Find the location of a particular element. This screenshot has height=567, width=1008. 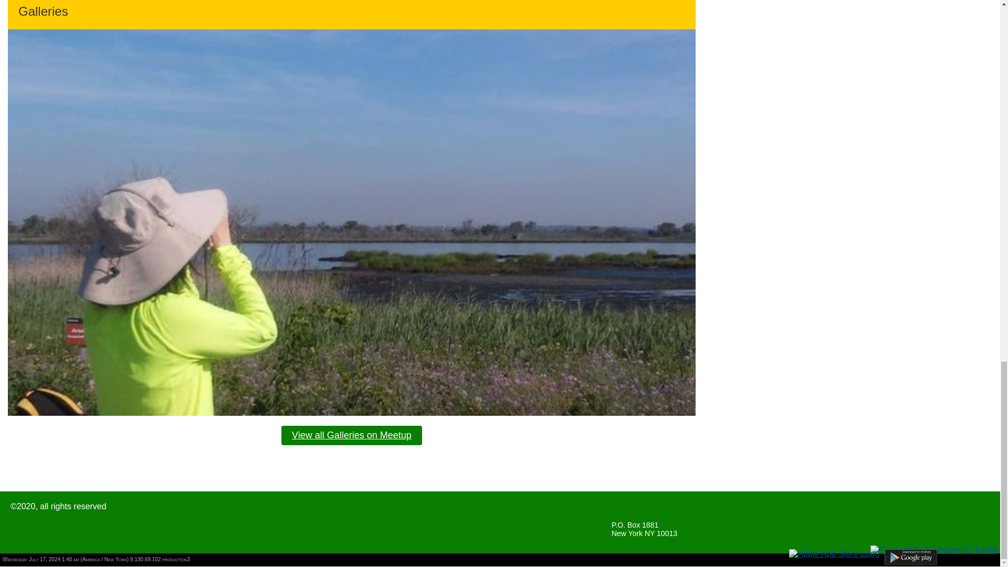

View all Galleries on Meetup is located at coordinates (352, 435).